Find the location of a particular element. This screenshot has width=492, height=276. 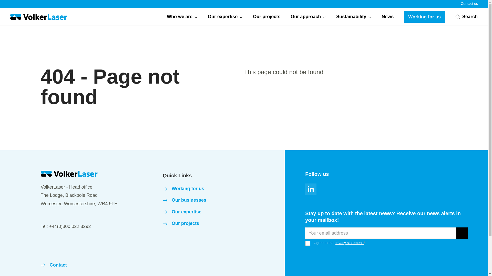

Working for us is located at coordinates (424, 17).